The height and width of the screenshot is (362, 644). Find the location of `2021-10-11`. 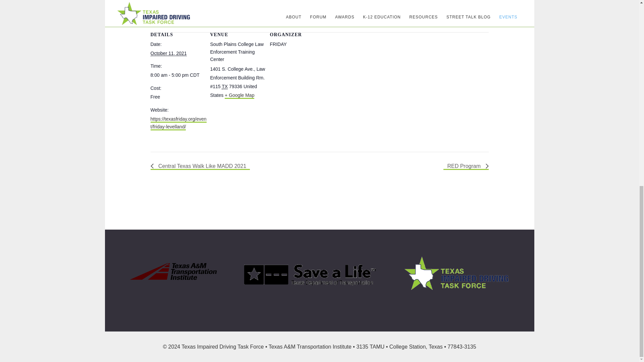

2021-10-11 is located at coordinates (178, 75).